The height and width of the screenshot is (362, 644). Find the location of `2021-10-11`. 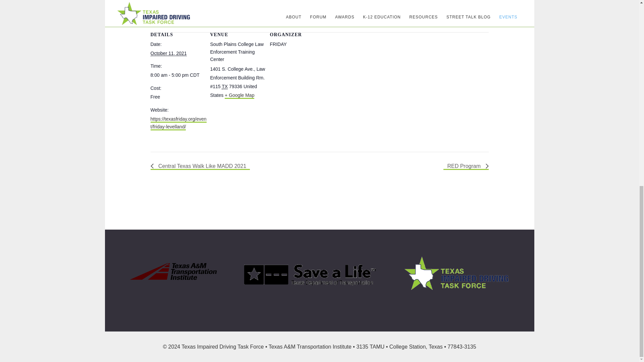

2021-10-11 is located at coordinates (178, 75).